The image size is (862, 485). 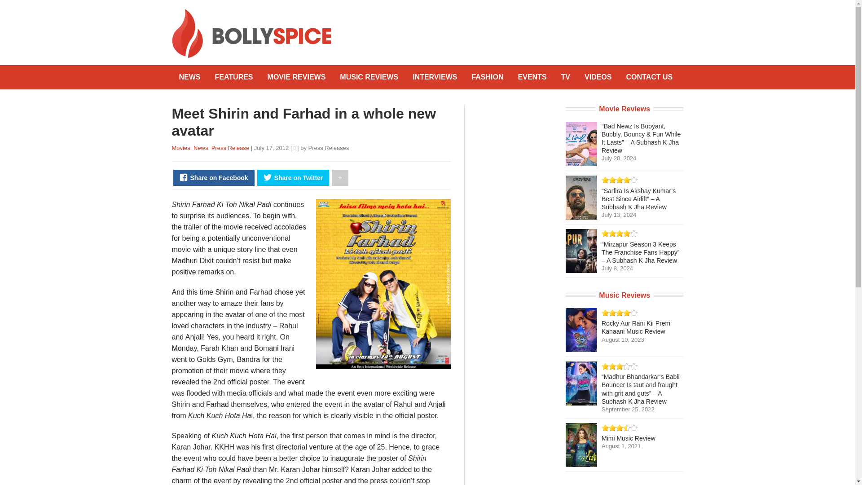 I want to click on VIDEOS, so click(x=598, y=77).